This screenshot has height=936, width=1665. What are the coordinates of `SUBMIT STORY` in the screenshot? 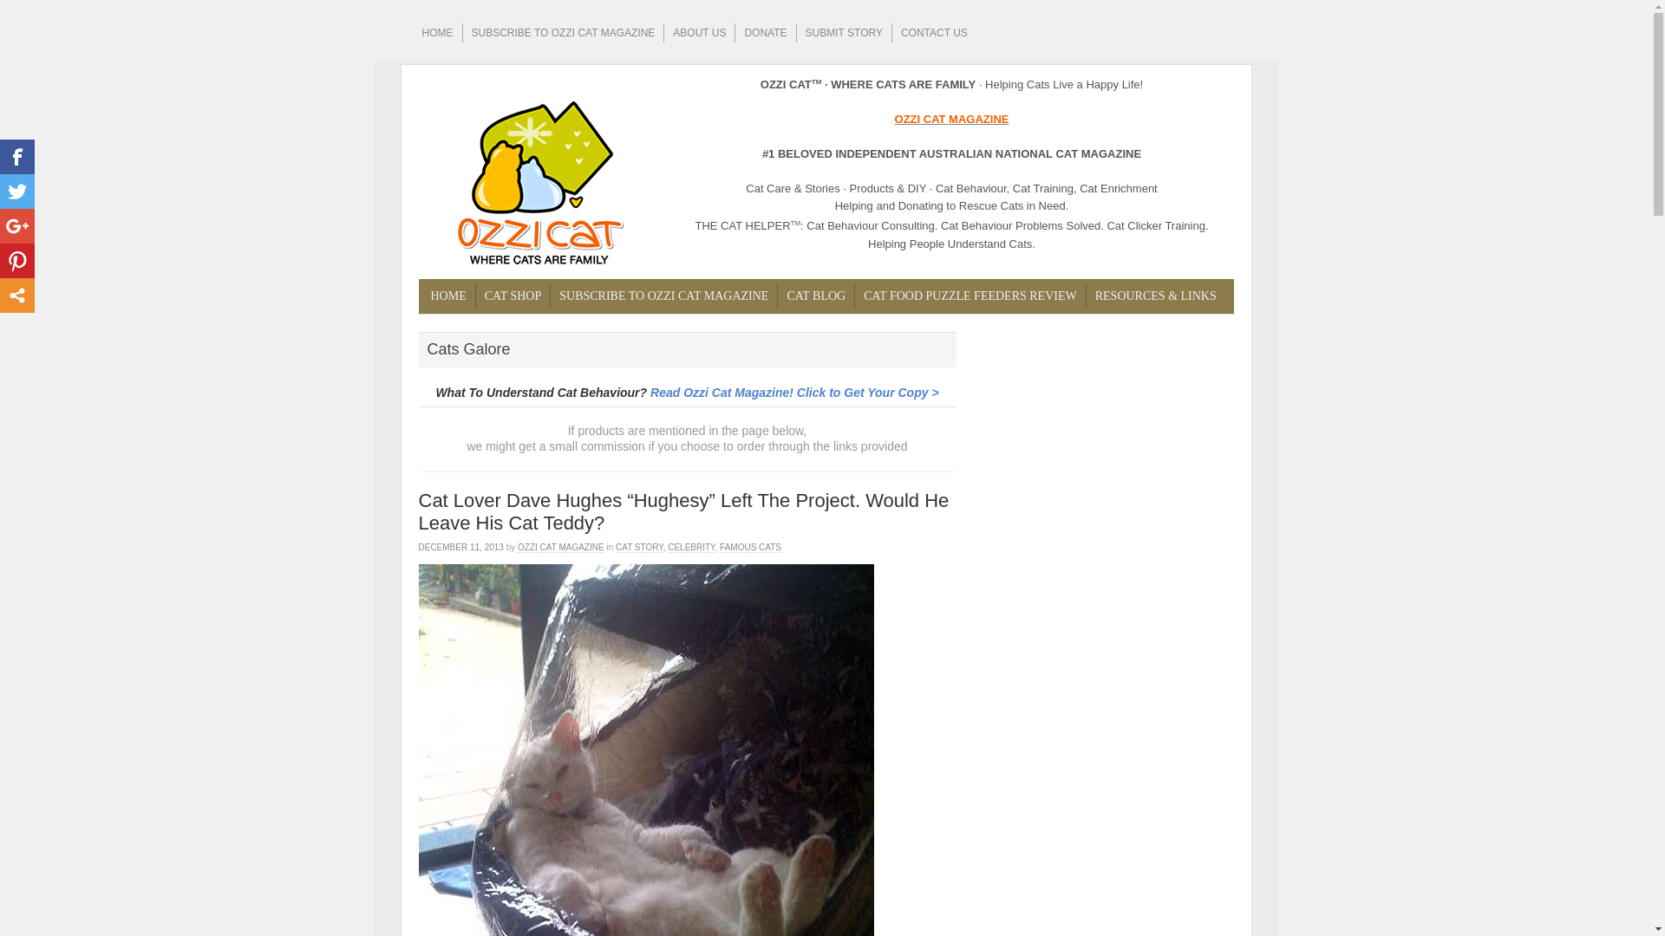 It's located at (843, 33).